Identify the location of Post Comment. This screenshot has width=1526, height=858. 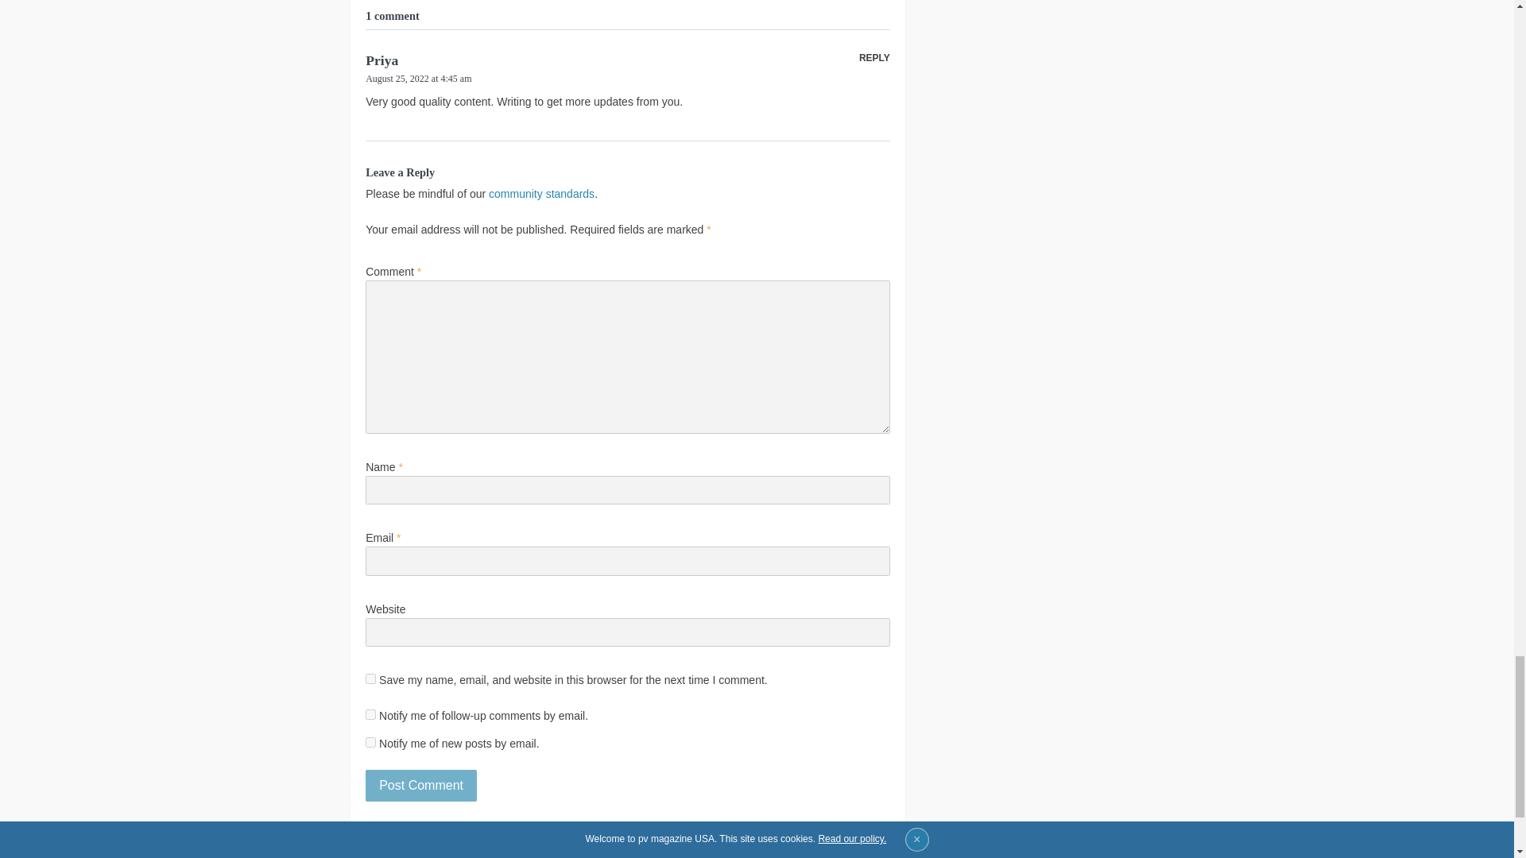
(421, 785).